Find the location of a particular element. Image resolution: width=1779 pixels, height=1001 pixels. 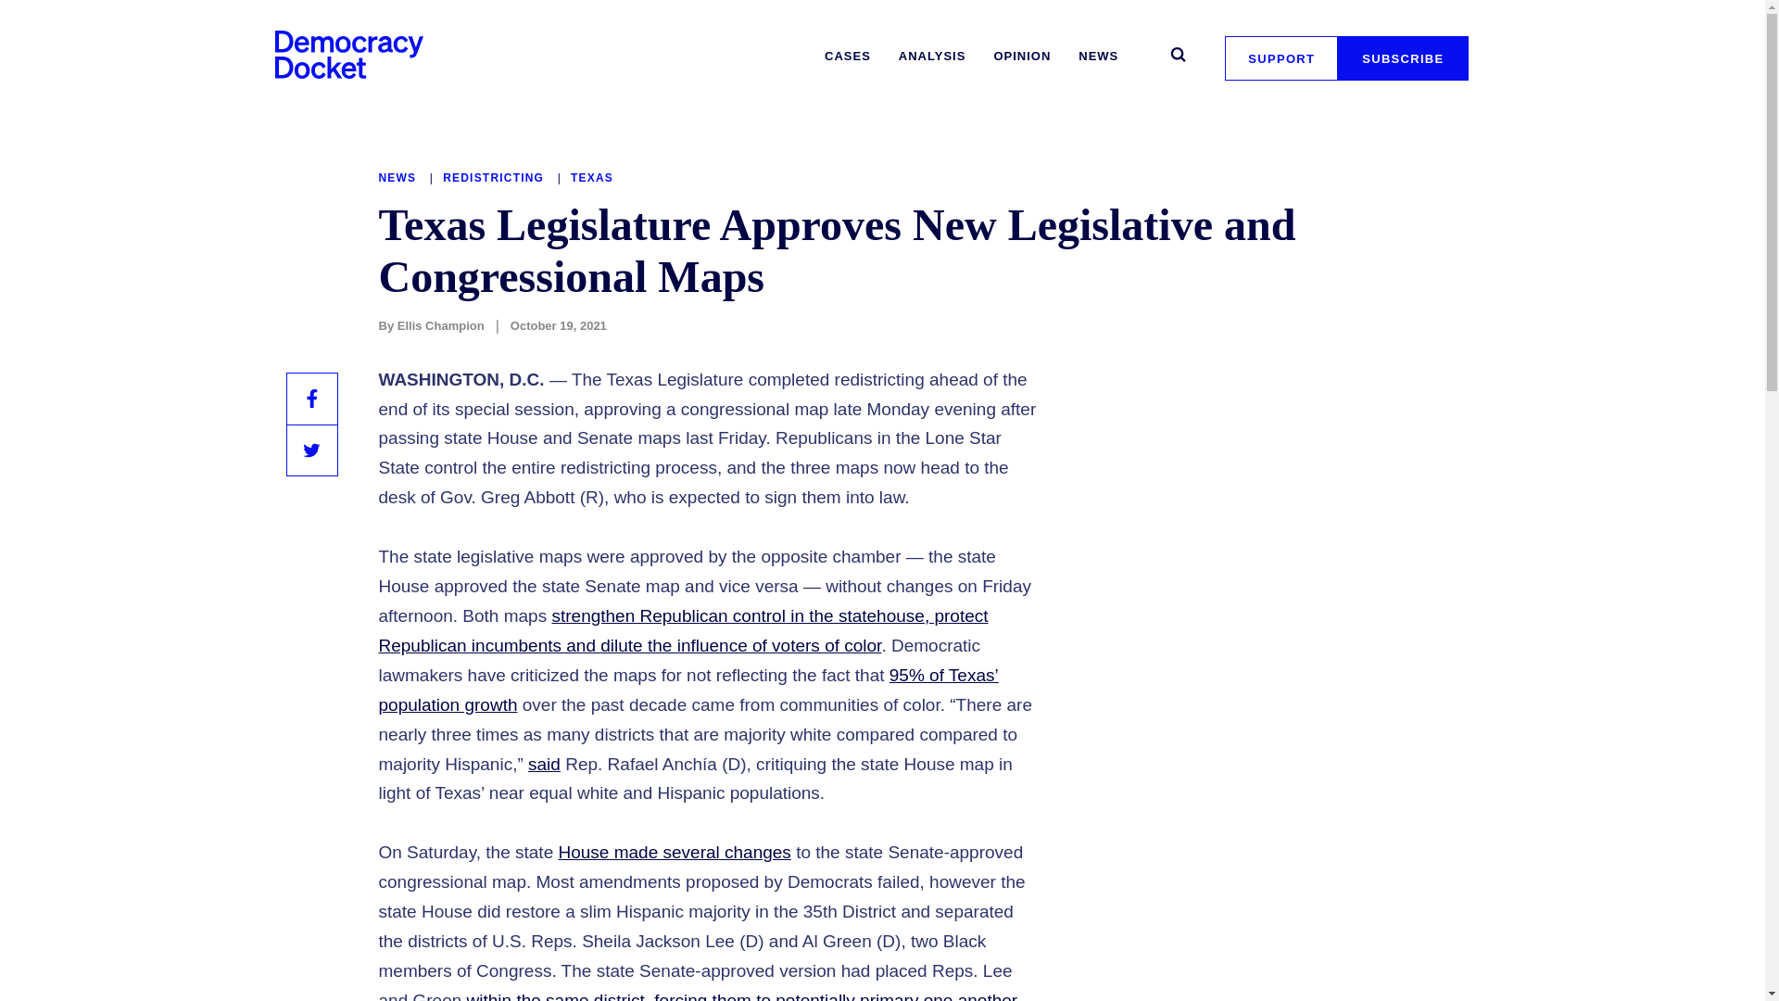

OPINION is located at coordinates (1021, 57).